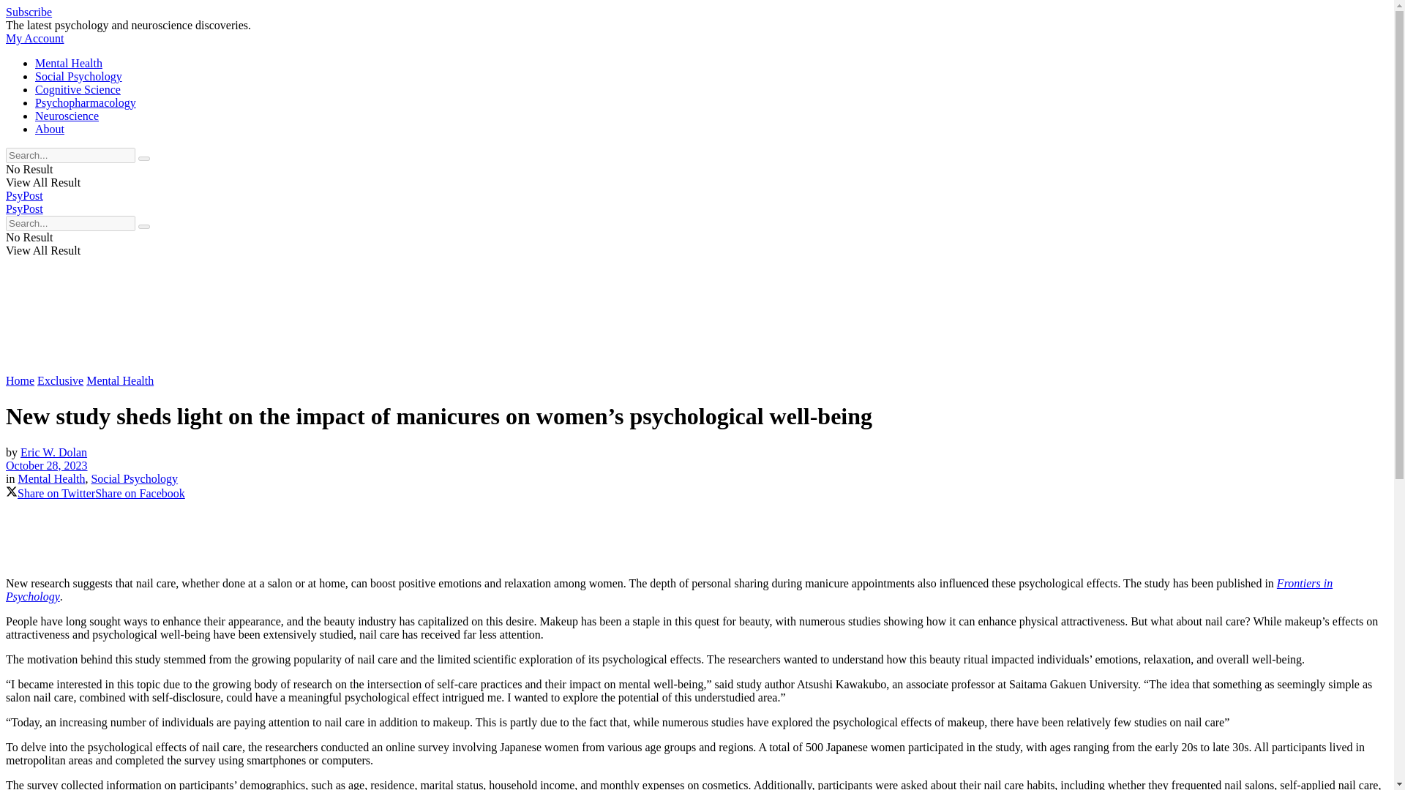 This screenshot has height=790, width=1405. I want to click on Share on Facebook, so click(140, 493).